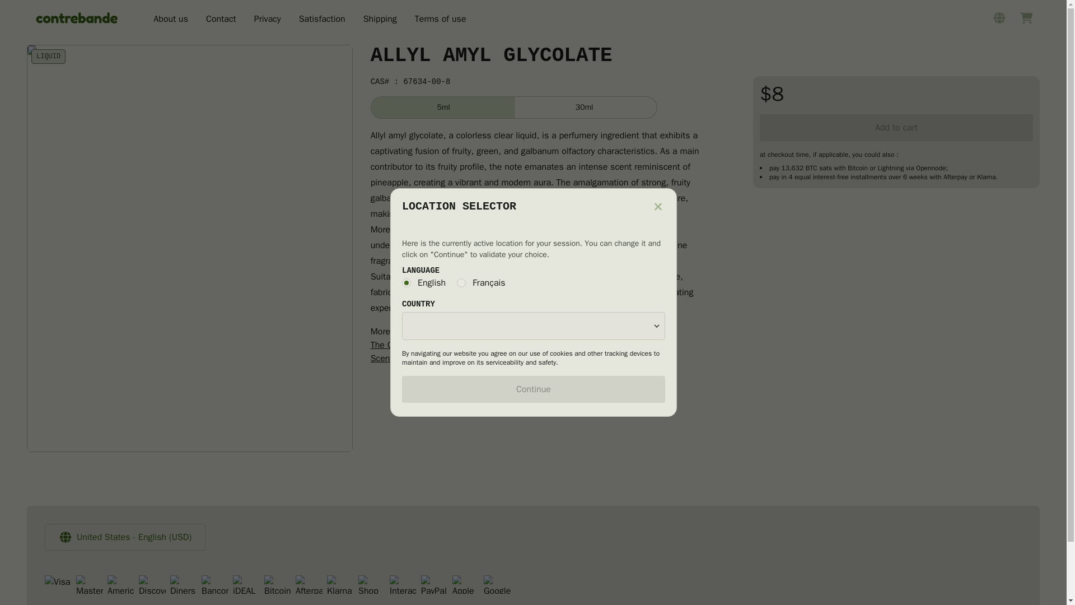 The image size is (1075, 605). Describe the element at coordinates (586, 107) in the screenshot. I see `30ml` at that location.